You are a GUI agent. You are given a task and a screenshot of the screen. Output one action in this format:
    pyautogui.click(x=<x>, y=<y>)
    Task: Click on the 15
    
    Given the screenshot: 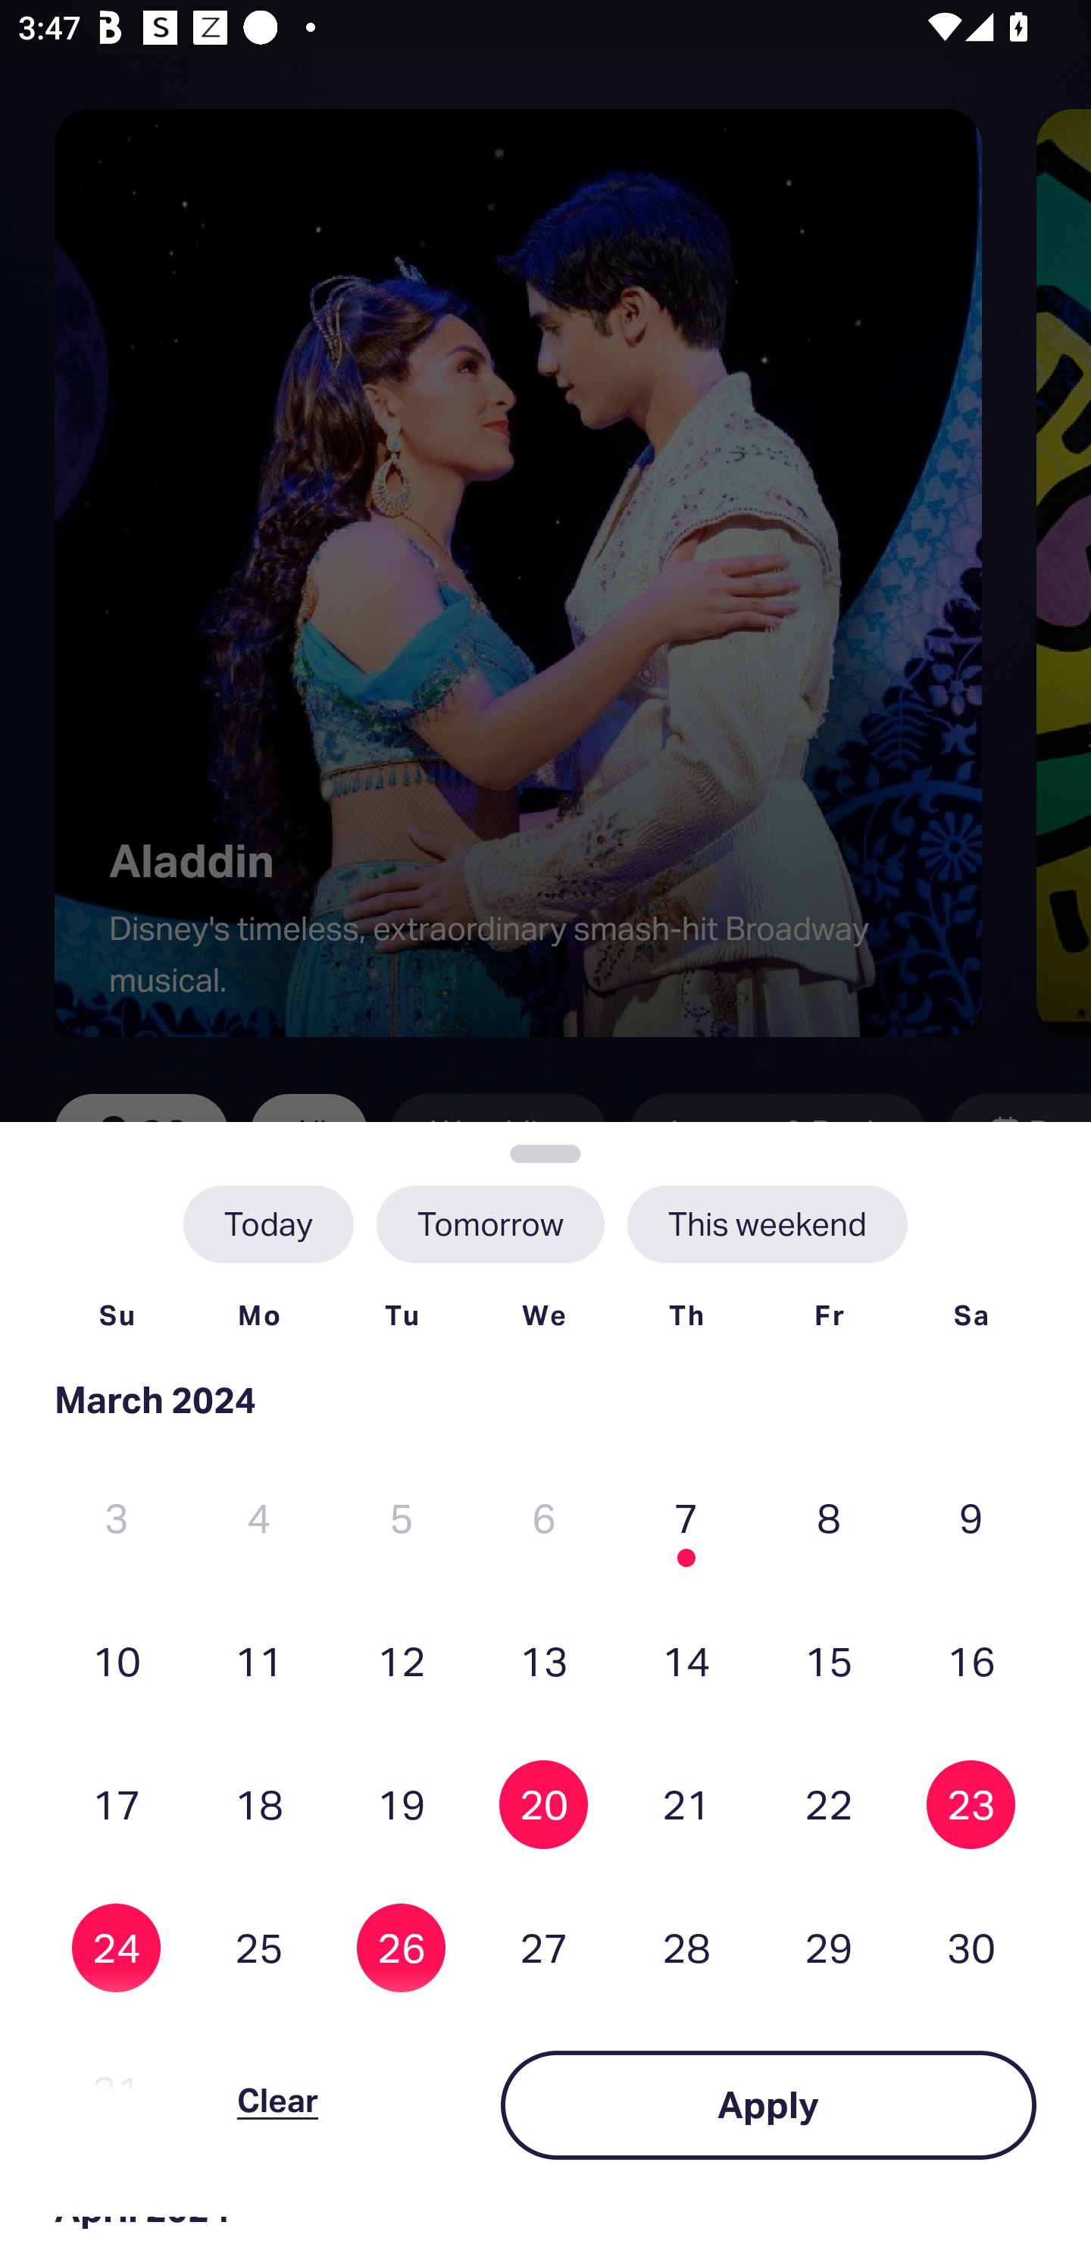 What is the action you would take?
    pyautogui.click(x=829, y=1660)
    